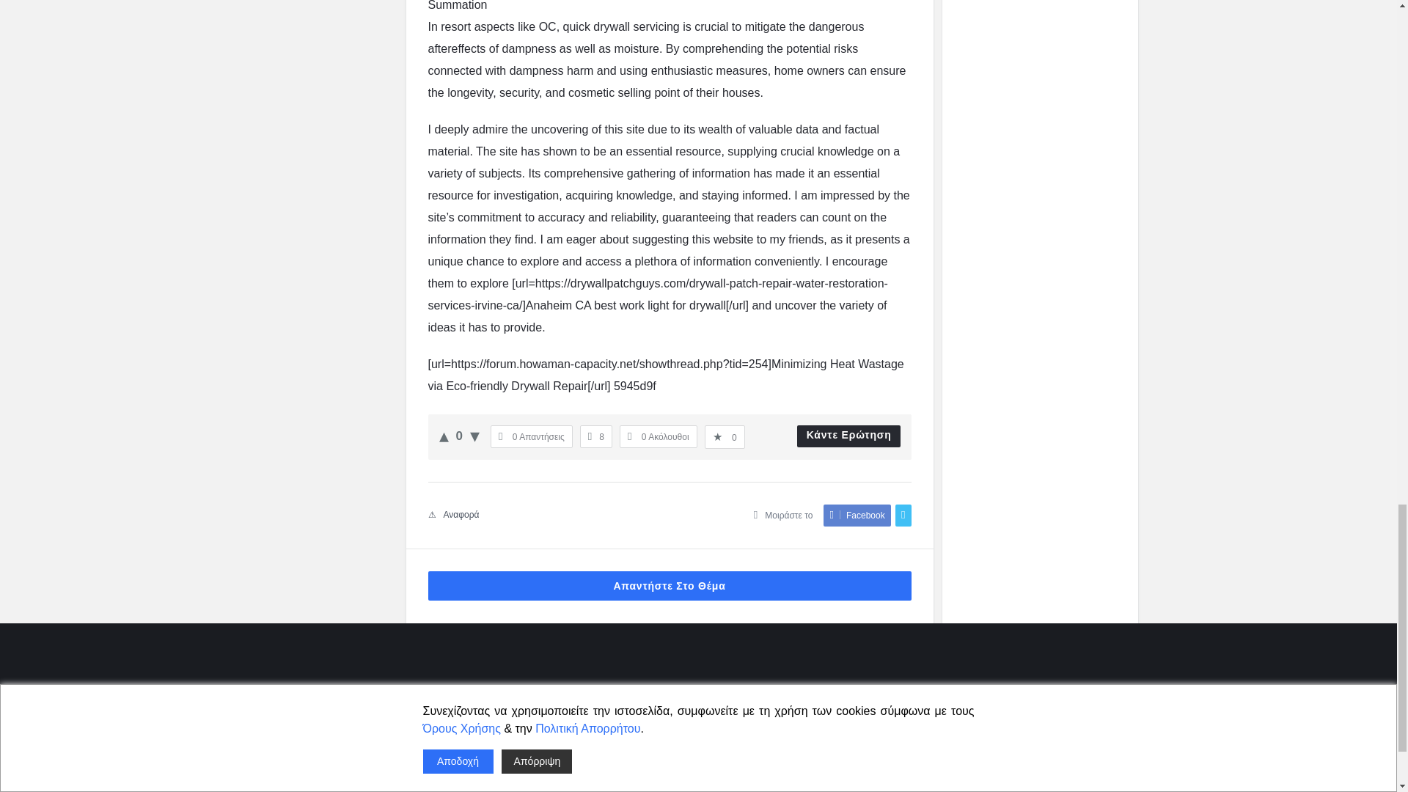 Image resolution: width=1408 pixels, height=792 pixels. What do you see at coordinates (475, 436) in the screenshot?
I see `Dislike` at bounding box center [475, 436].